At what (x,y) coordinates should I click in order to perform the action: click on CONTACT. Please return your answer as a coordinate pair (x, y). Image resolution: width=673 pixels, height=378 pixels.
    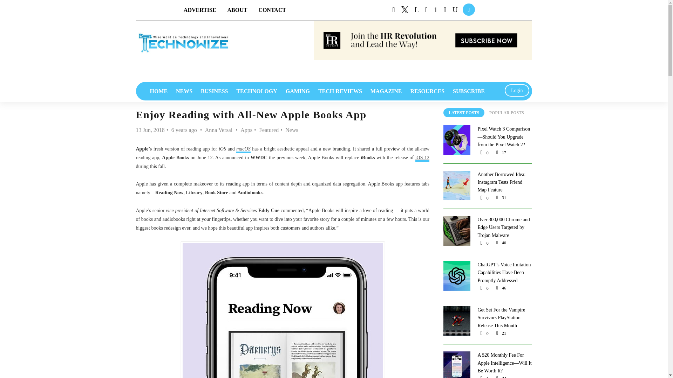
    Looking at the image, I should click on (272, 10).